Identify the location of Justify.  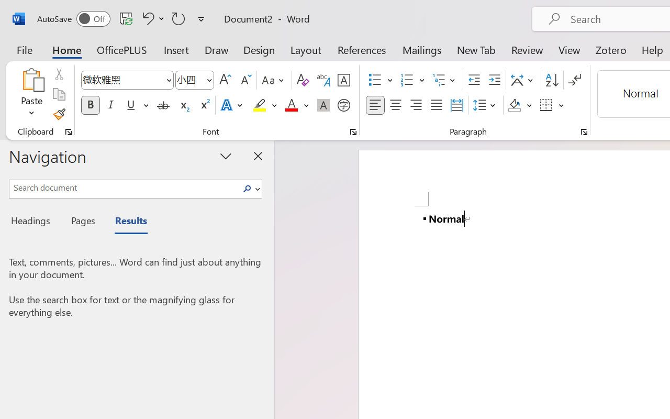
(437, 105).